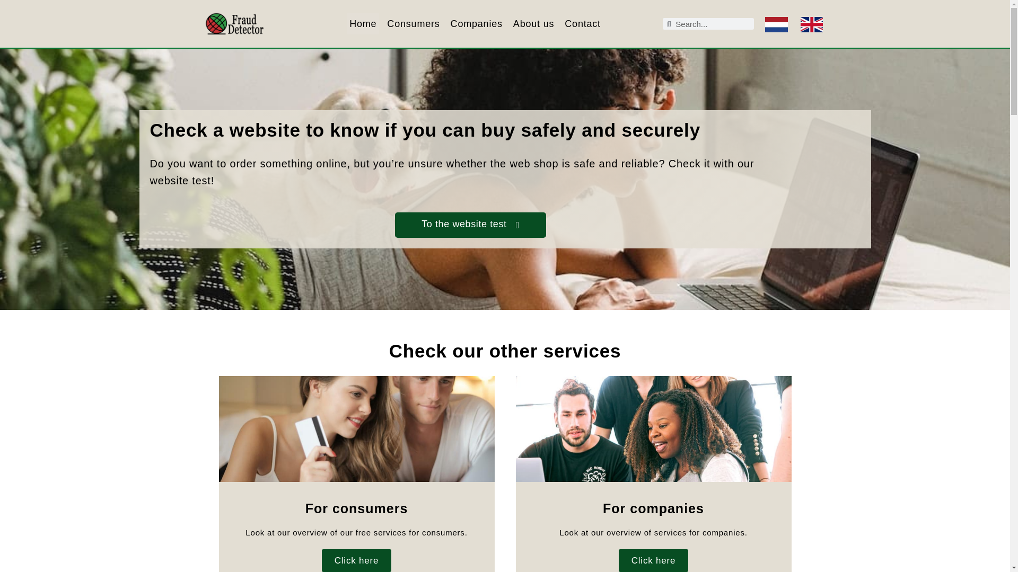 This screenshot has width=1018, height=572. I want to click on Consumers, so click(413, 23).